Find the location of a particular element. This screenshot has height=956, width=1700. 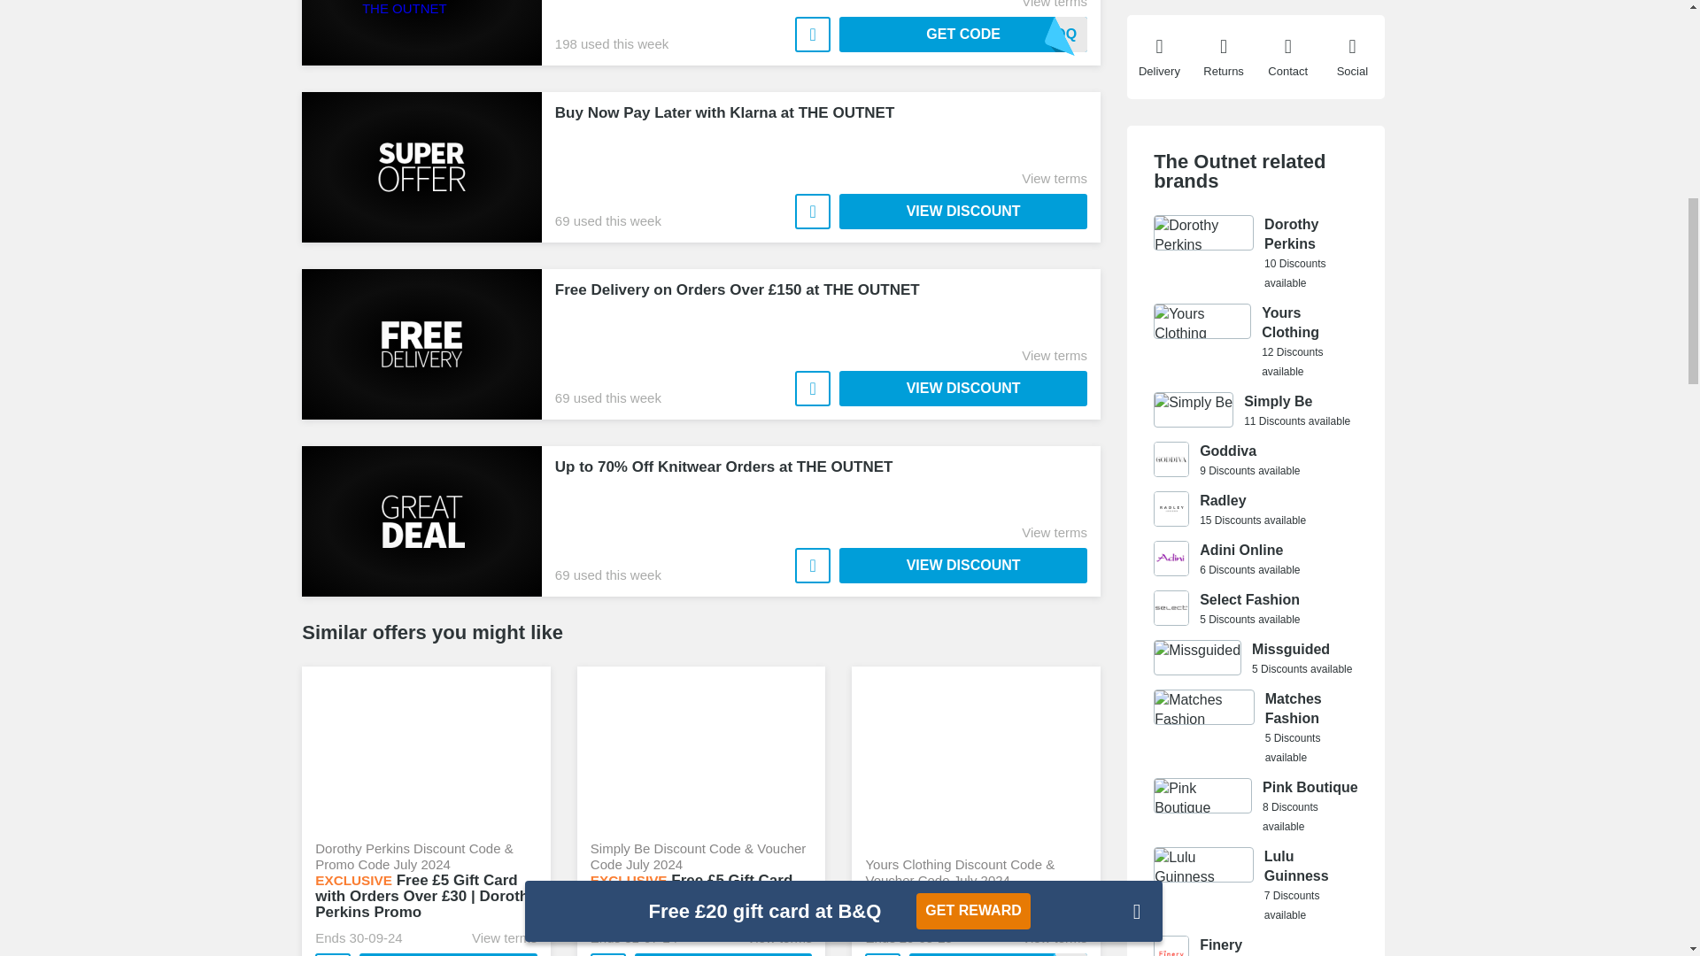

Buy Now Pay Later with Klarna at THE OUTNET is located at coordinates (963, 212).